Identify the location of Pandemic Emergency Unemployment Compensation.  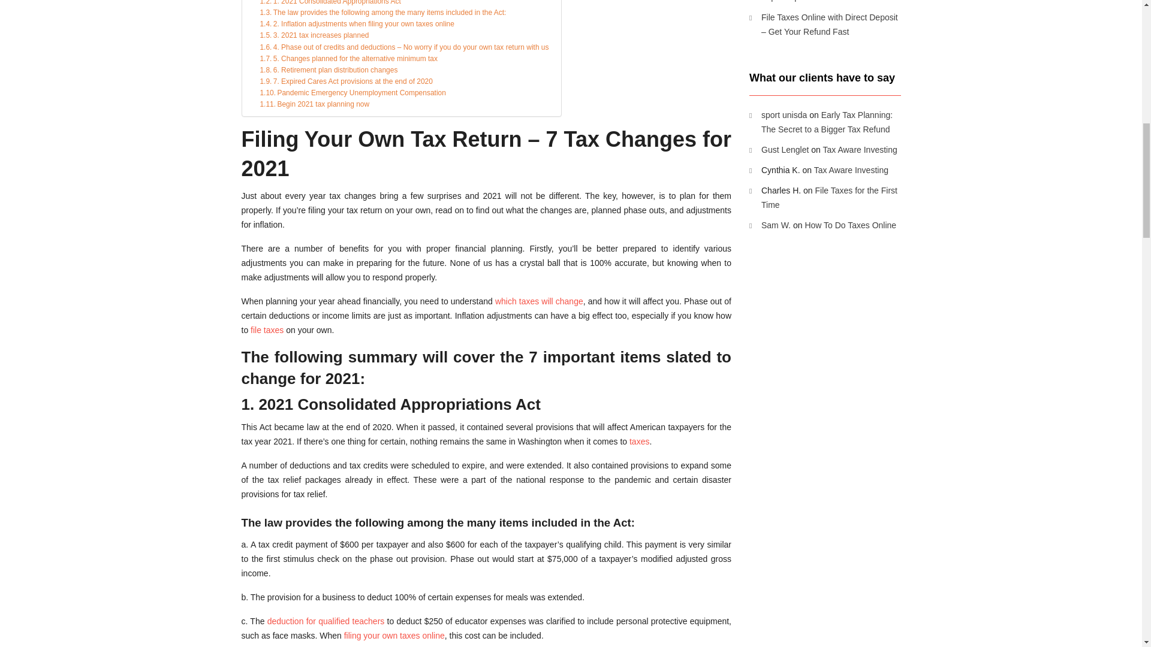
(352, 93).